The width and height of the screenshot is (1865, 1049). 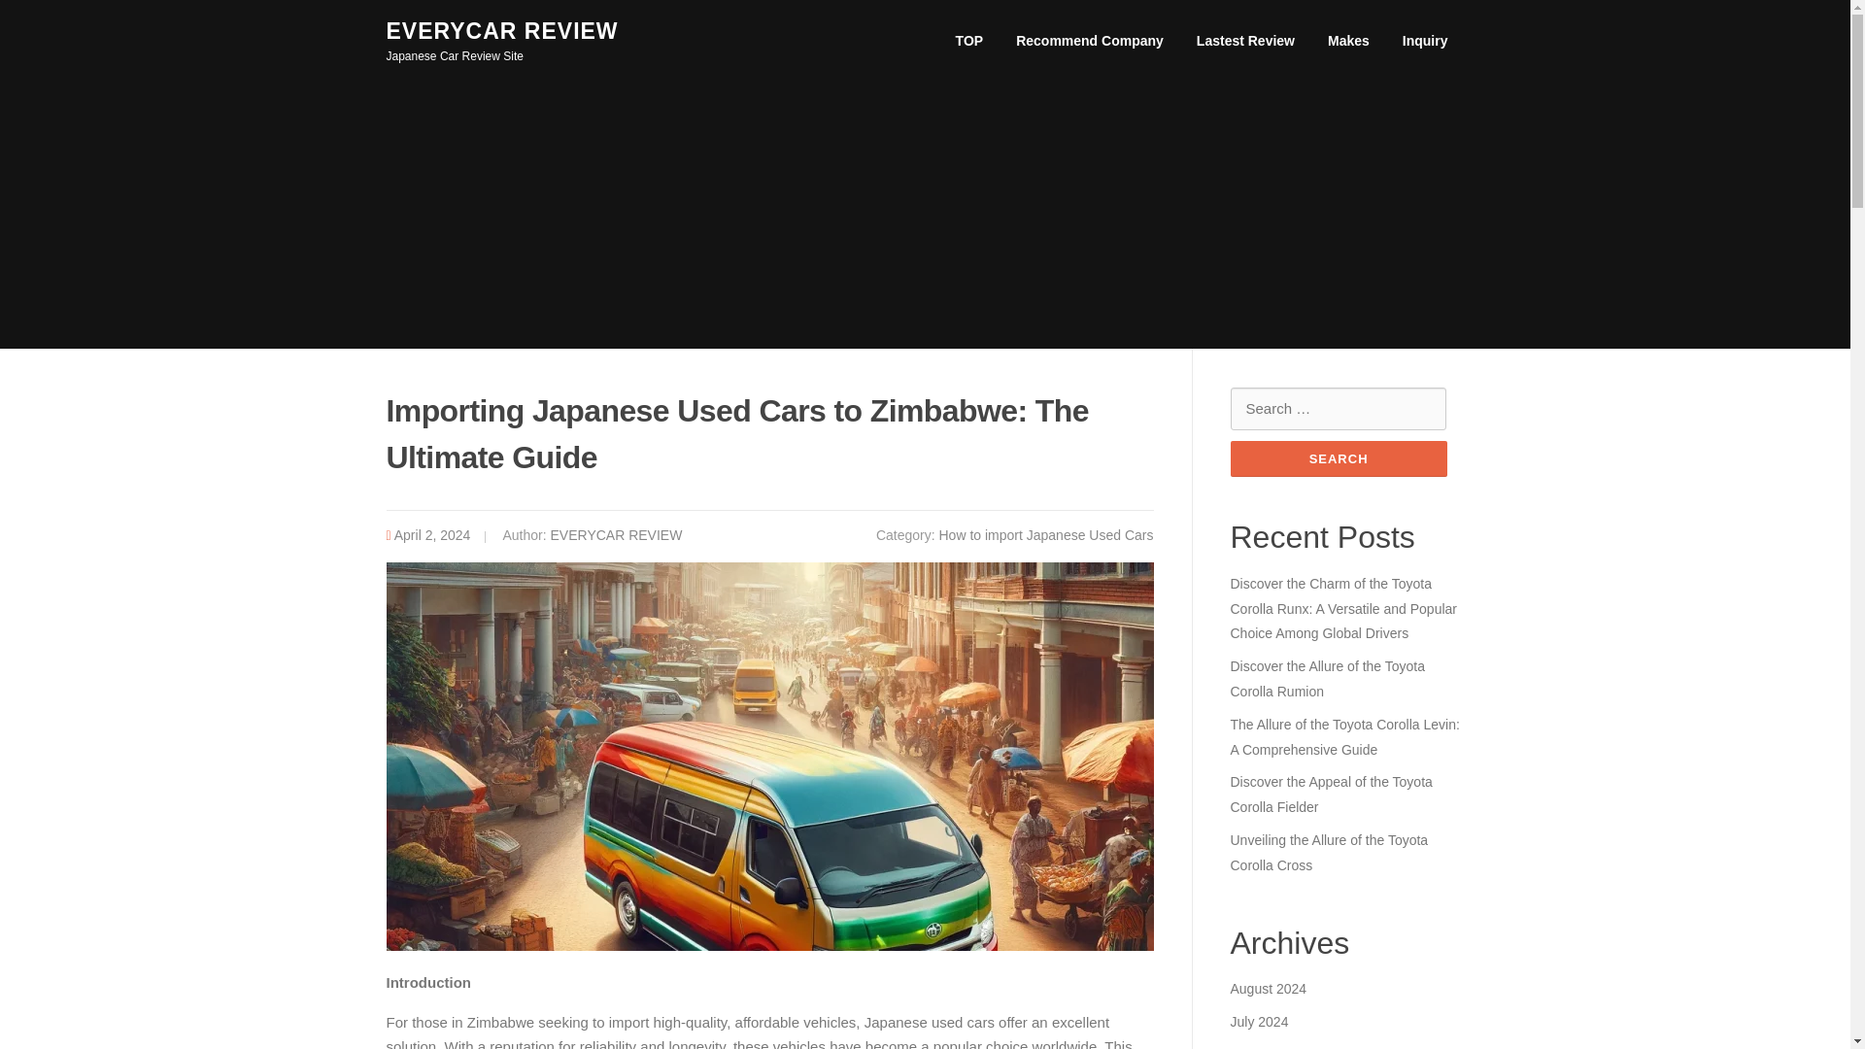 What do you see at coordinates (502, 30) in the screenshot?
I see `EVERYCAR REVIEW` at bounding box center [502, 30].